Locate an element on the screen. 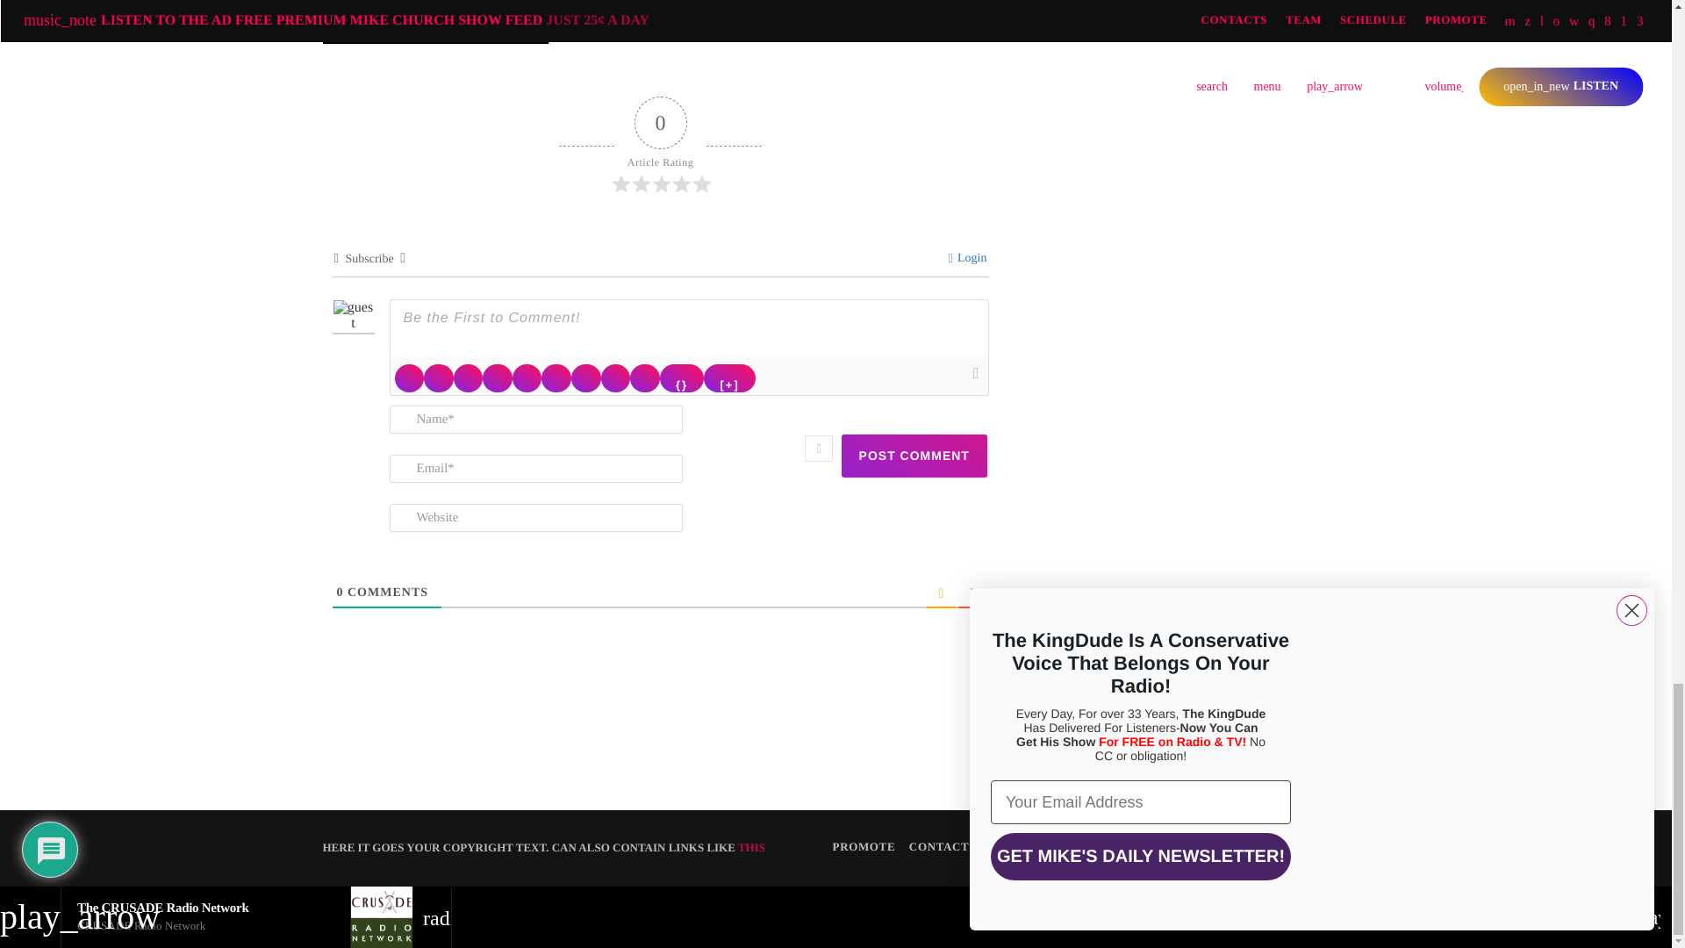 The width and height of the screenshot is (1685, 948). Bold is located at coordinates (409, 377).